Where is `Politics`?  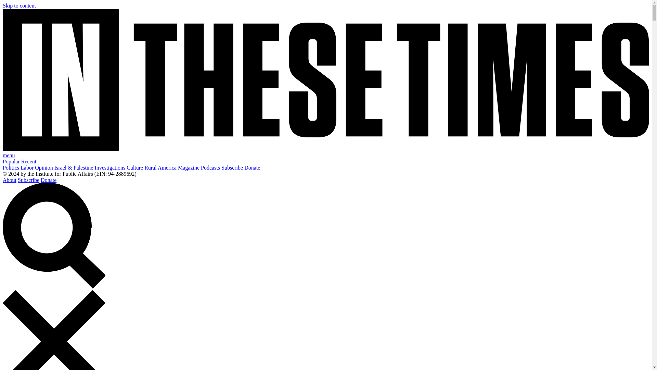 Politics is located at coordinates (11, 167).